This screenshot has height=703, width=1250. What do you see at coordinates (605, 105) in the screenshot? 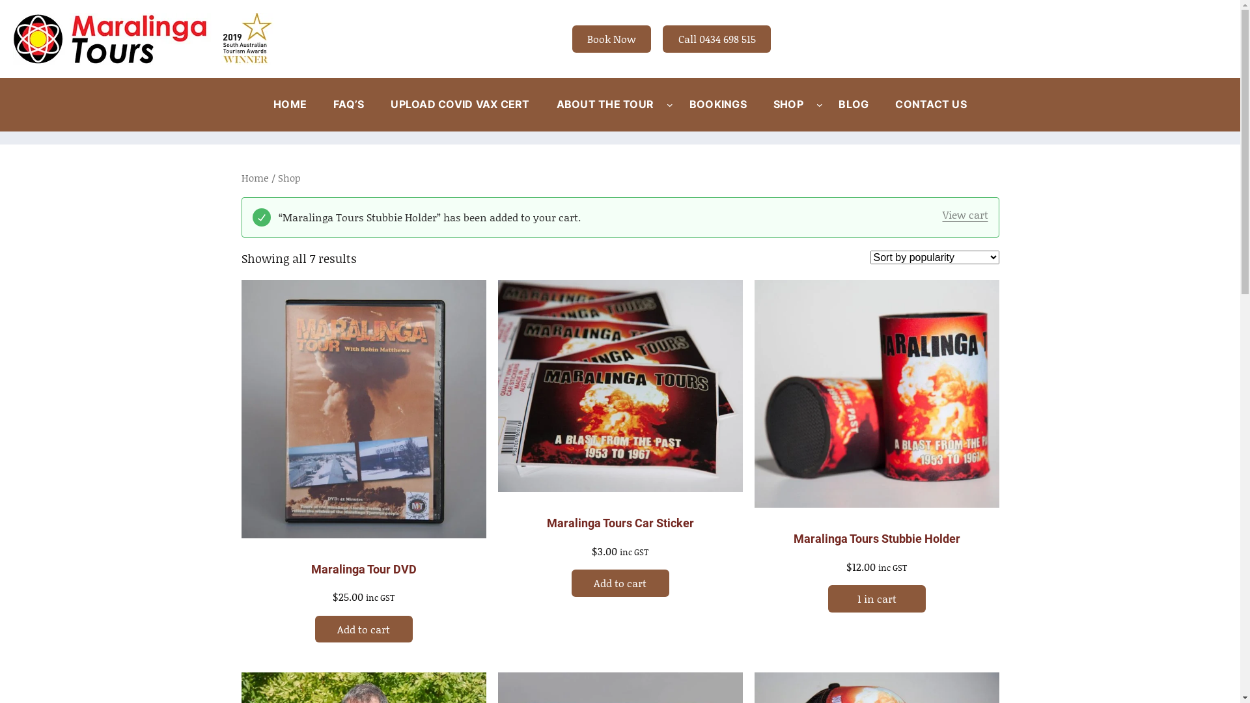
I see `ABOUT THE TOUR` at bounding box center [605, 105].